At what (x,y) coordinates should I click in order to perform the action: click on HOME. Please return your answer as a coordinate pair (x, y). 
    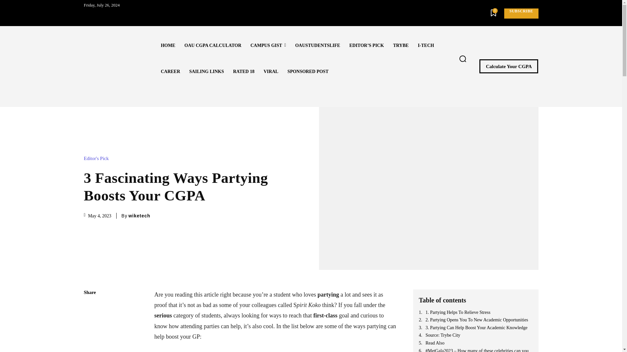
    Looking at the image, I should click on (168, 46).